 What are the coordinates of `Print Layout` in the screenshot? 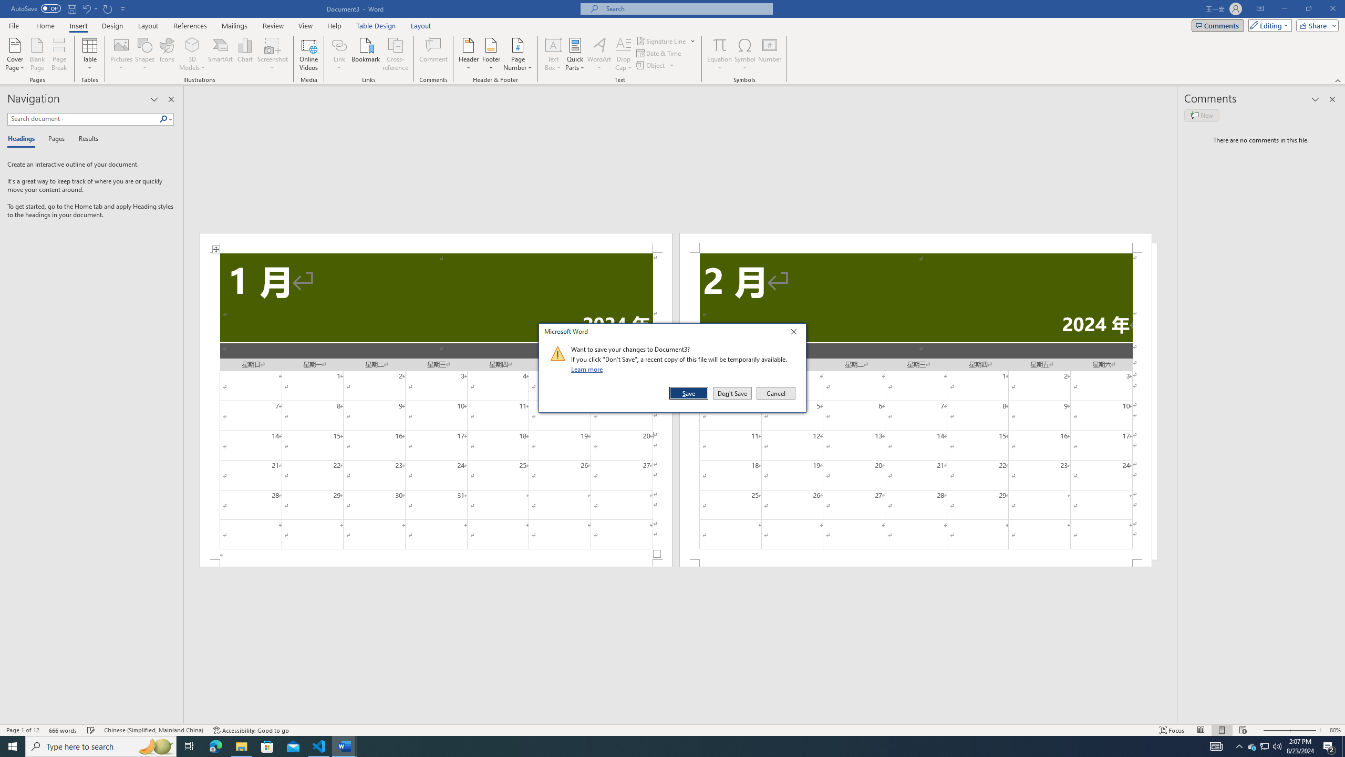 It's located at (1222, 730).